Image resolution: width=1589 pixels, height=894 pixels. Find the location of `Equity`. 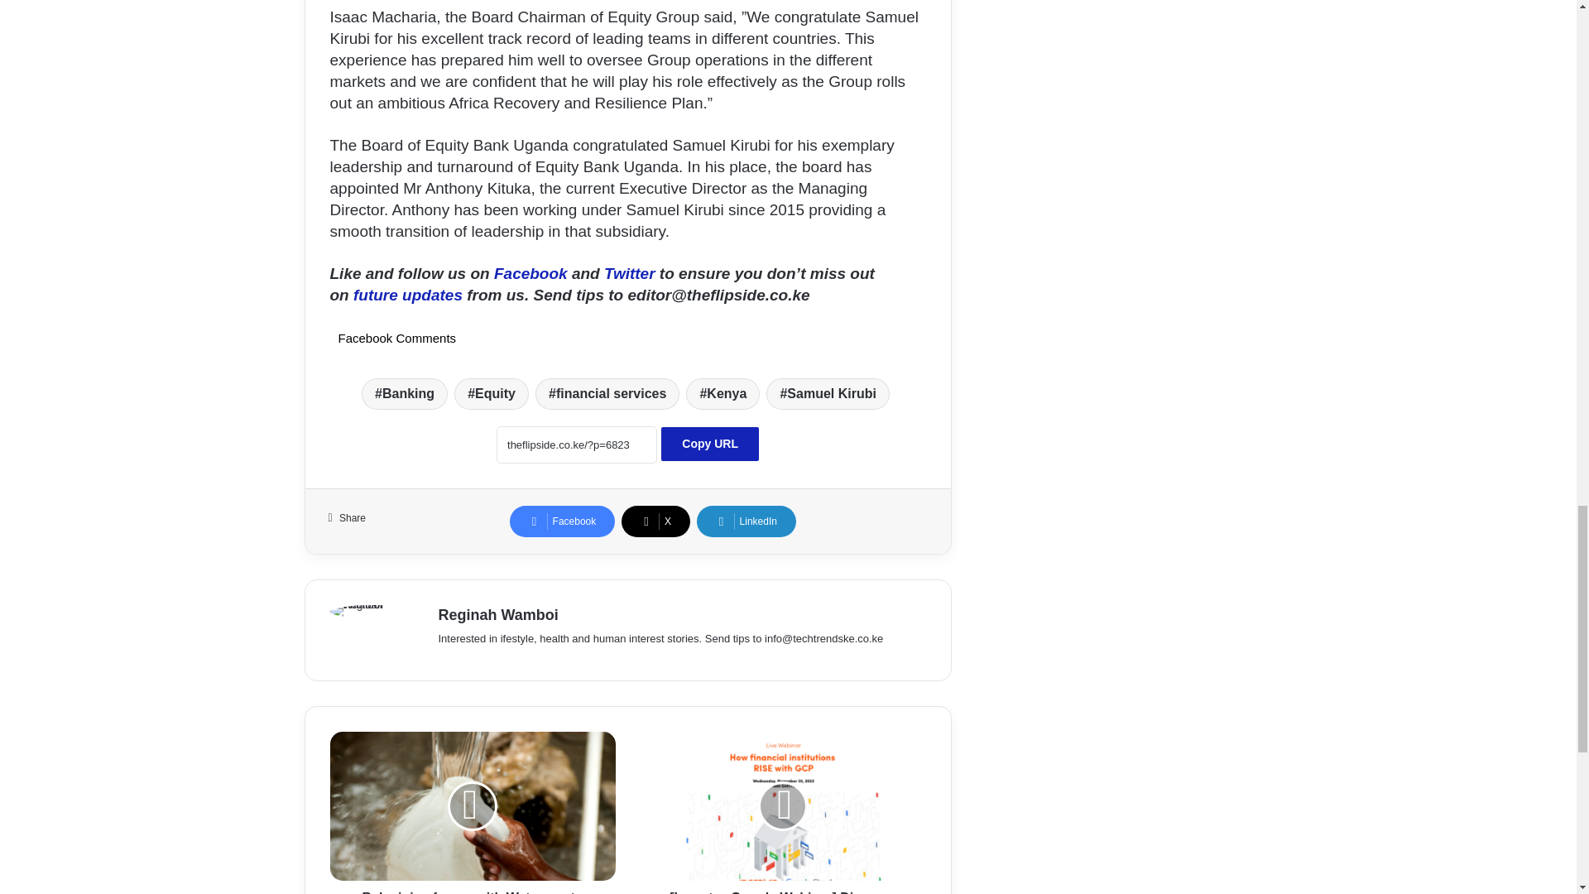

Equity is located at coordinates (492, 393).